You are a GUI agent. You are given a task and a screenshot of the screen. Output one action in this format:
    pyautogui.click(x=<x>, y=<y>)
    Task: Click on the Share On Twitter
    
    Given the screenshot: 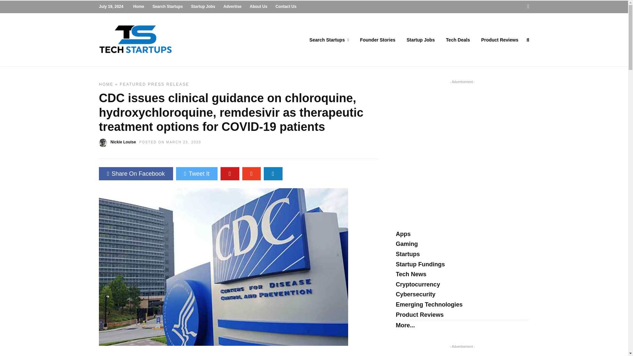 What is the action you would take?
    pyautogui.click(x=196, y=173)
    